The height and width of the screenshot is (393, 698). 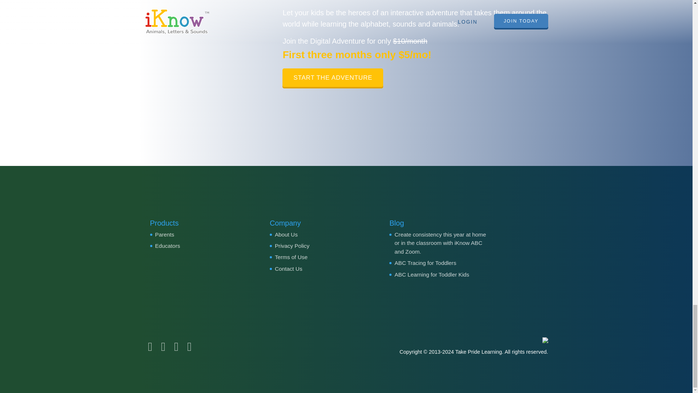 What do you see at coordinates (425, 263) in the screenshot?
I see `ABC Tracing for Toddlers` at bounding box center [425, 263].